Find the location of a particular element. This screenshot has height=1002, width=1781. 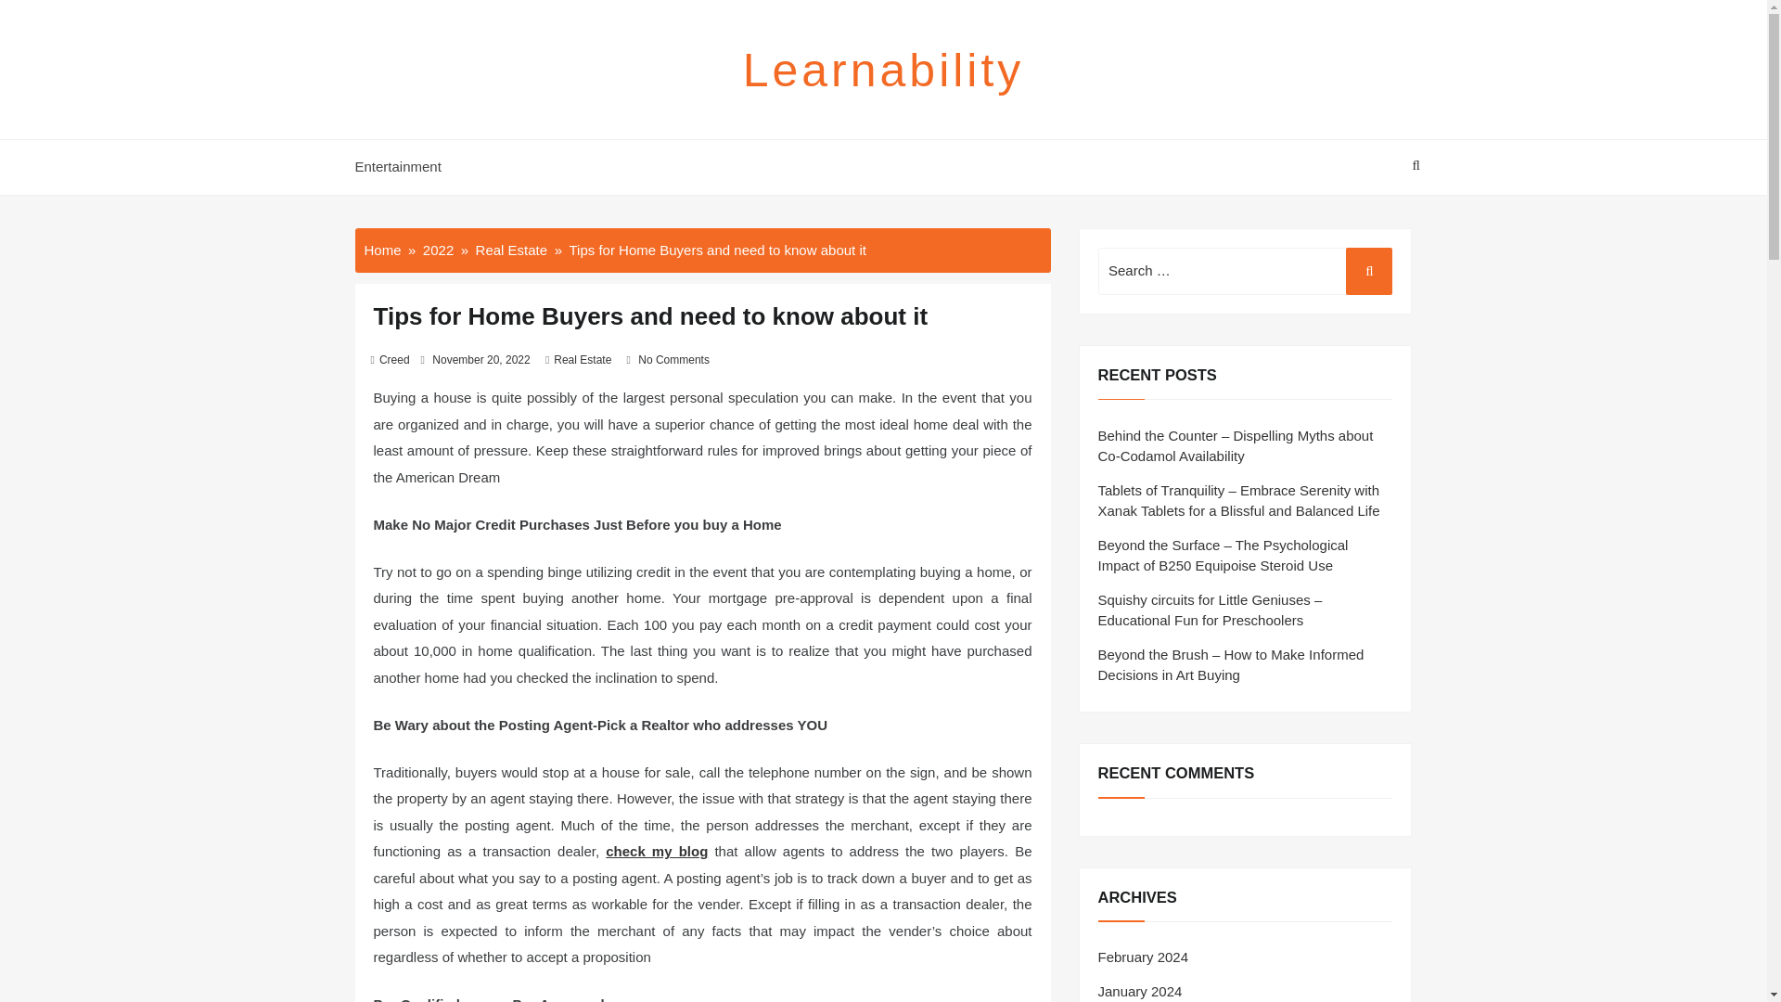

February 2024 is located at coordinates (1144, 957).